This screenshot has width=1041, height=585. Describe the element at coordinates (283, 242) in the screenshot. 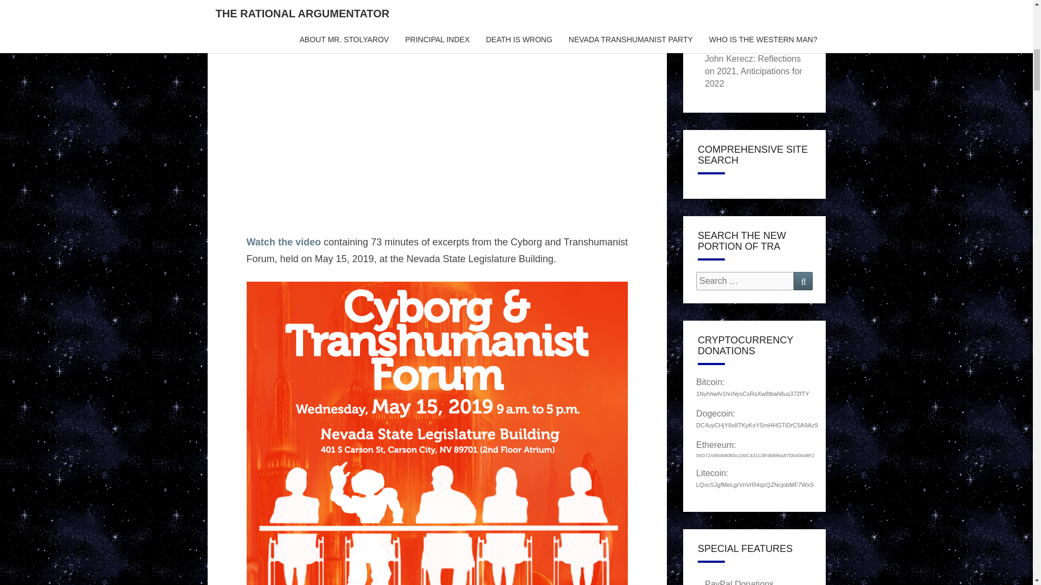

I see `Watch the video` at that location.